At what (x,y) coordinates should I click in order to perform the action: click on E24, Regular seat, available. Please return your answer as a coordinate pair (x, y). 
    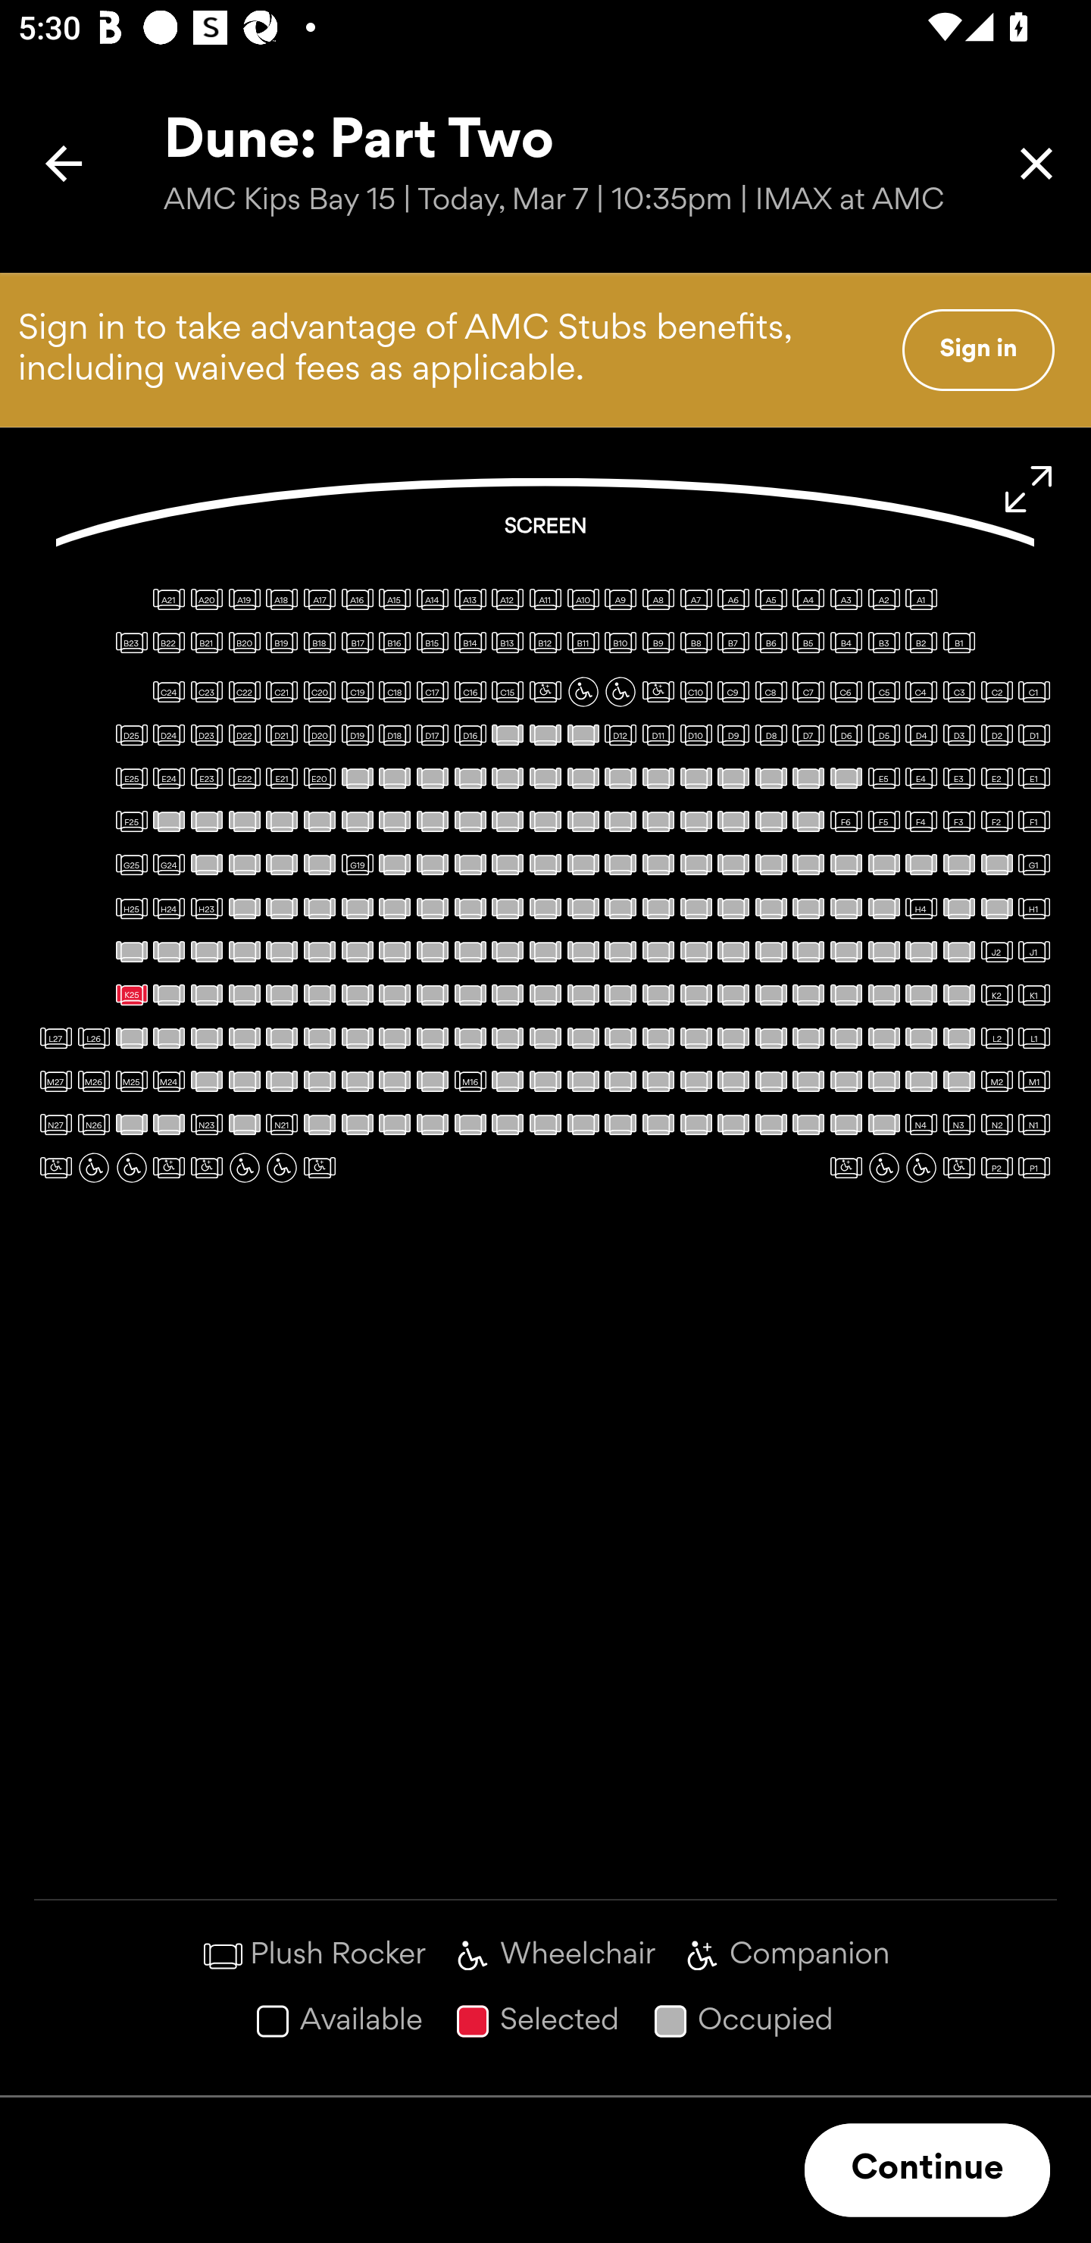
    Looking at the image, I should click on (168, 777).